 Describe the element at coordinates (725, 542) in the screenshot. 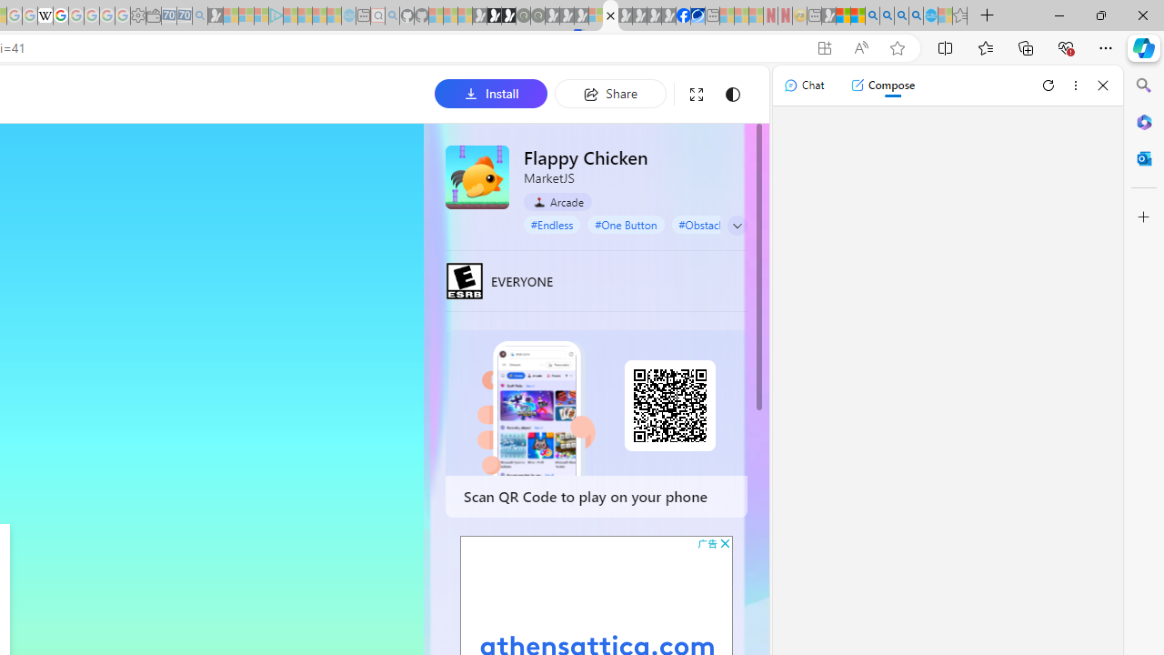

I see `AutomationID: cbb` at that location.